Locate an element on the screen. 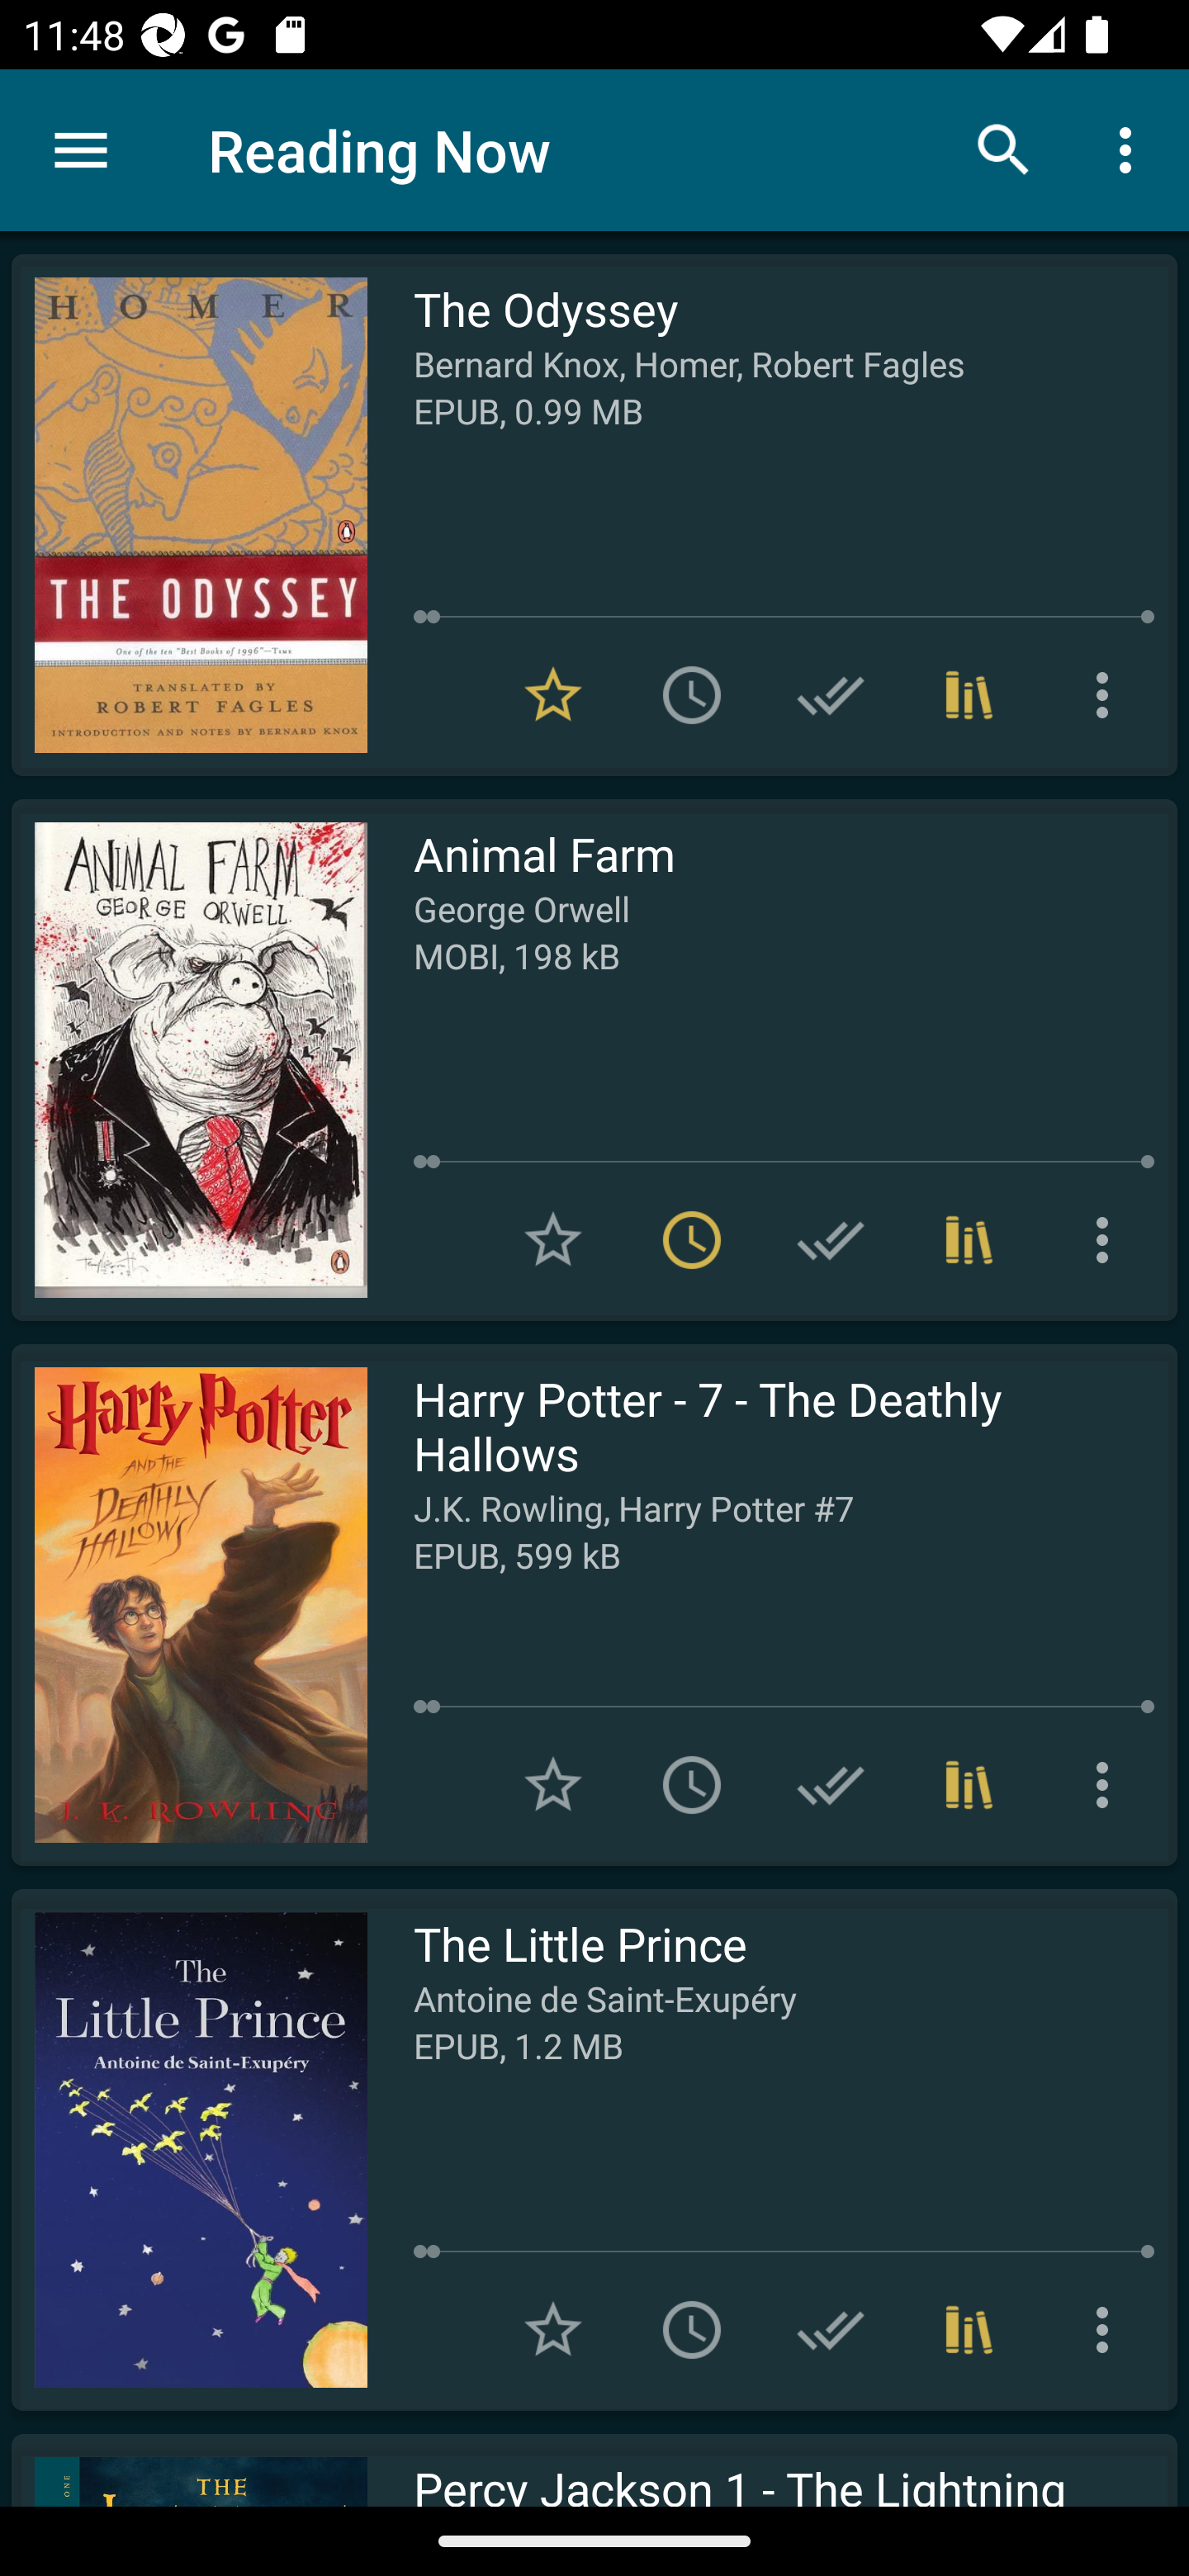 This screenshot has height=2576, width=1189. More options is located at coordinates (1108, 1785).